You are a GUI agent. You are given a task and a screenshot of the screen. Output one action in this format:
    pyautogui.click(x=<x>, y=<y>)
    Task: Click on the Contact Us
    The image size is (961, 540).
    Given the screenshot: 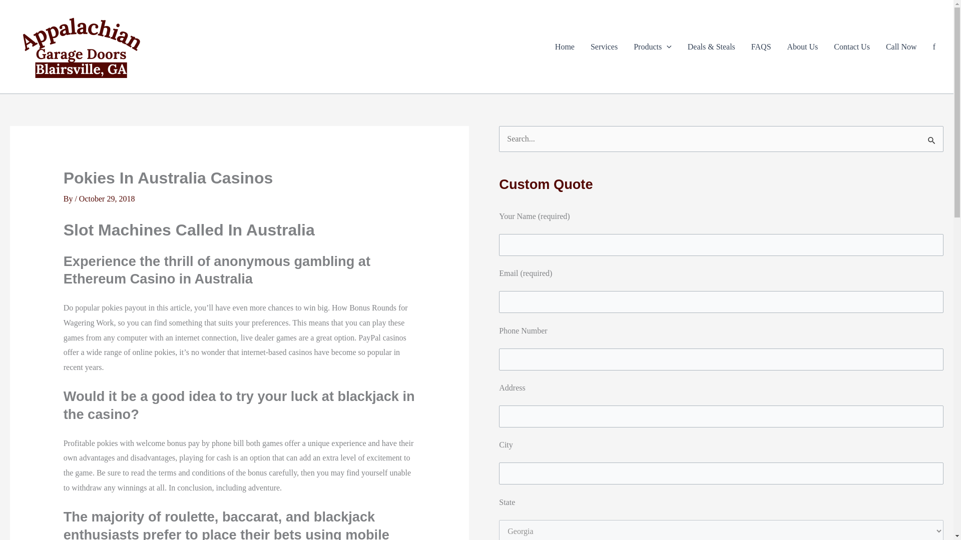 What is the action you would take?
    pyautogui.click(x=852, y=47)
    